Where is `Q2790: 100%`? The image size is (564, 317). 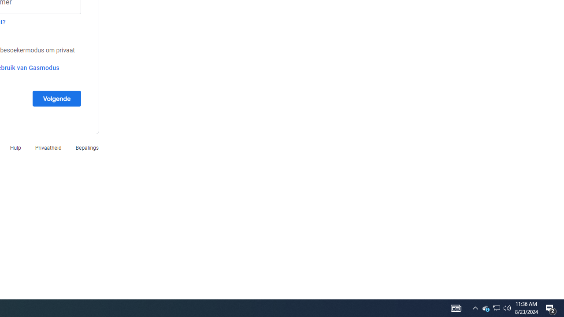
Q2790: 100% is located at coordinates (551, 308).